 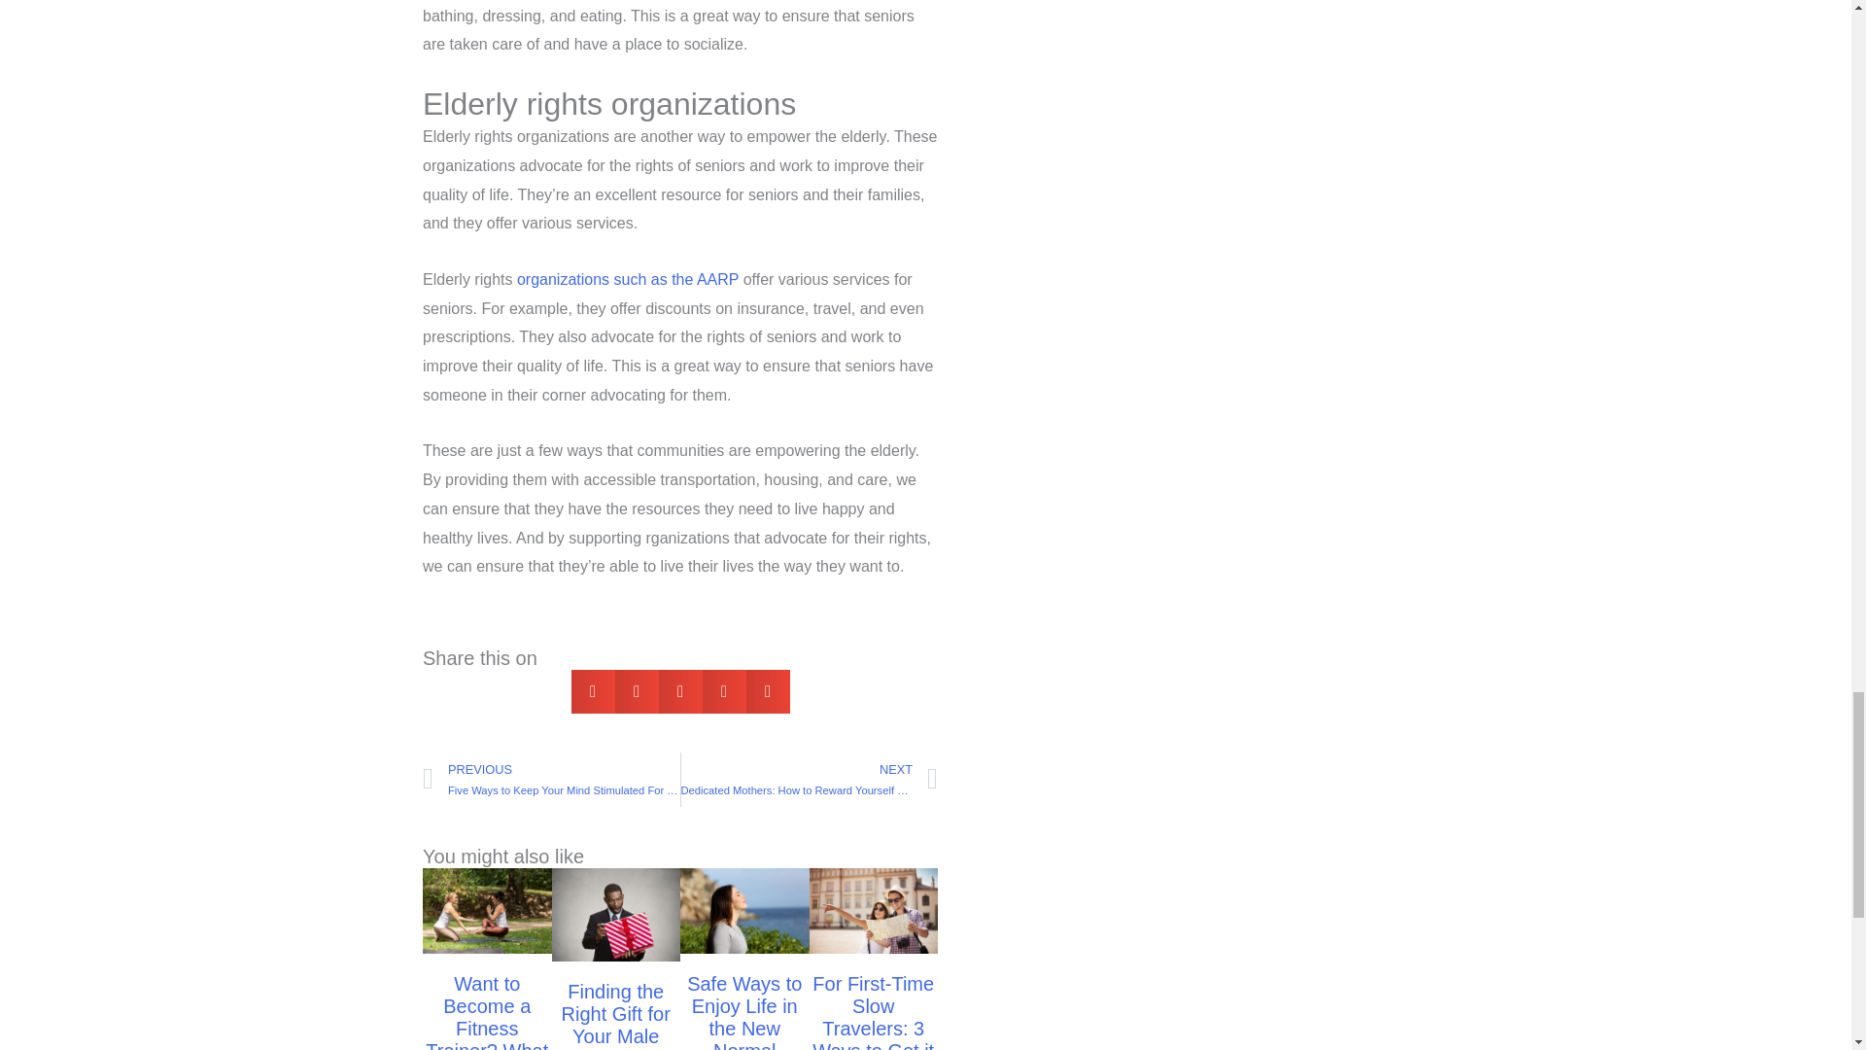 What do you see at coordinates (615, 1015) in the screenshot?
I see `Finding the Right Gift for Your Male Friend` at bounding box center [615, 1015].